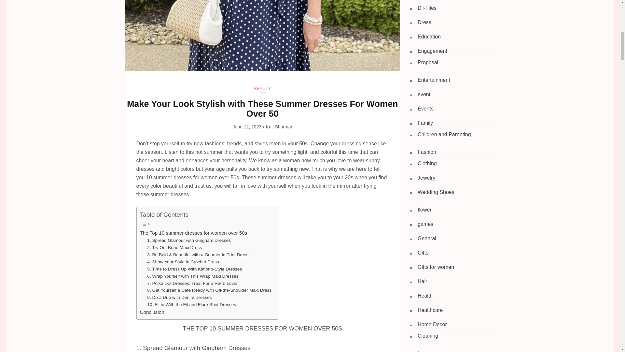 The width and height of the screenshot is (625, 352). I want to click on The Top 10 summer dresses for women over 50s, so click(194, 233).